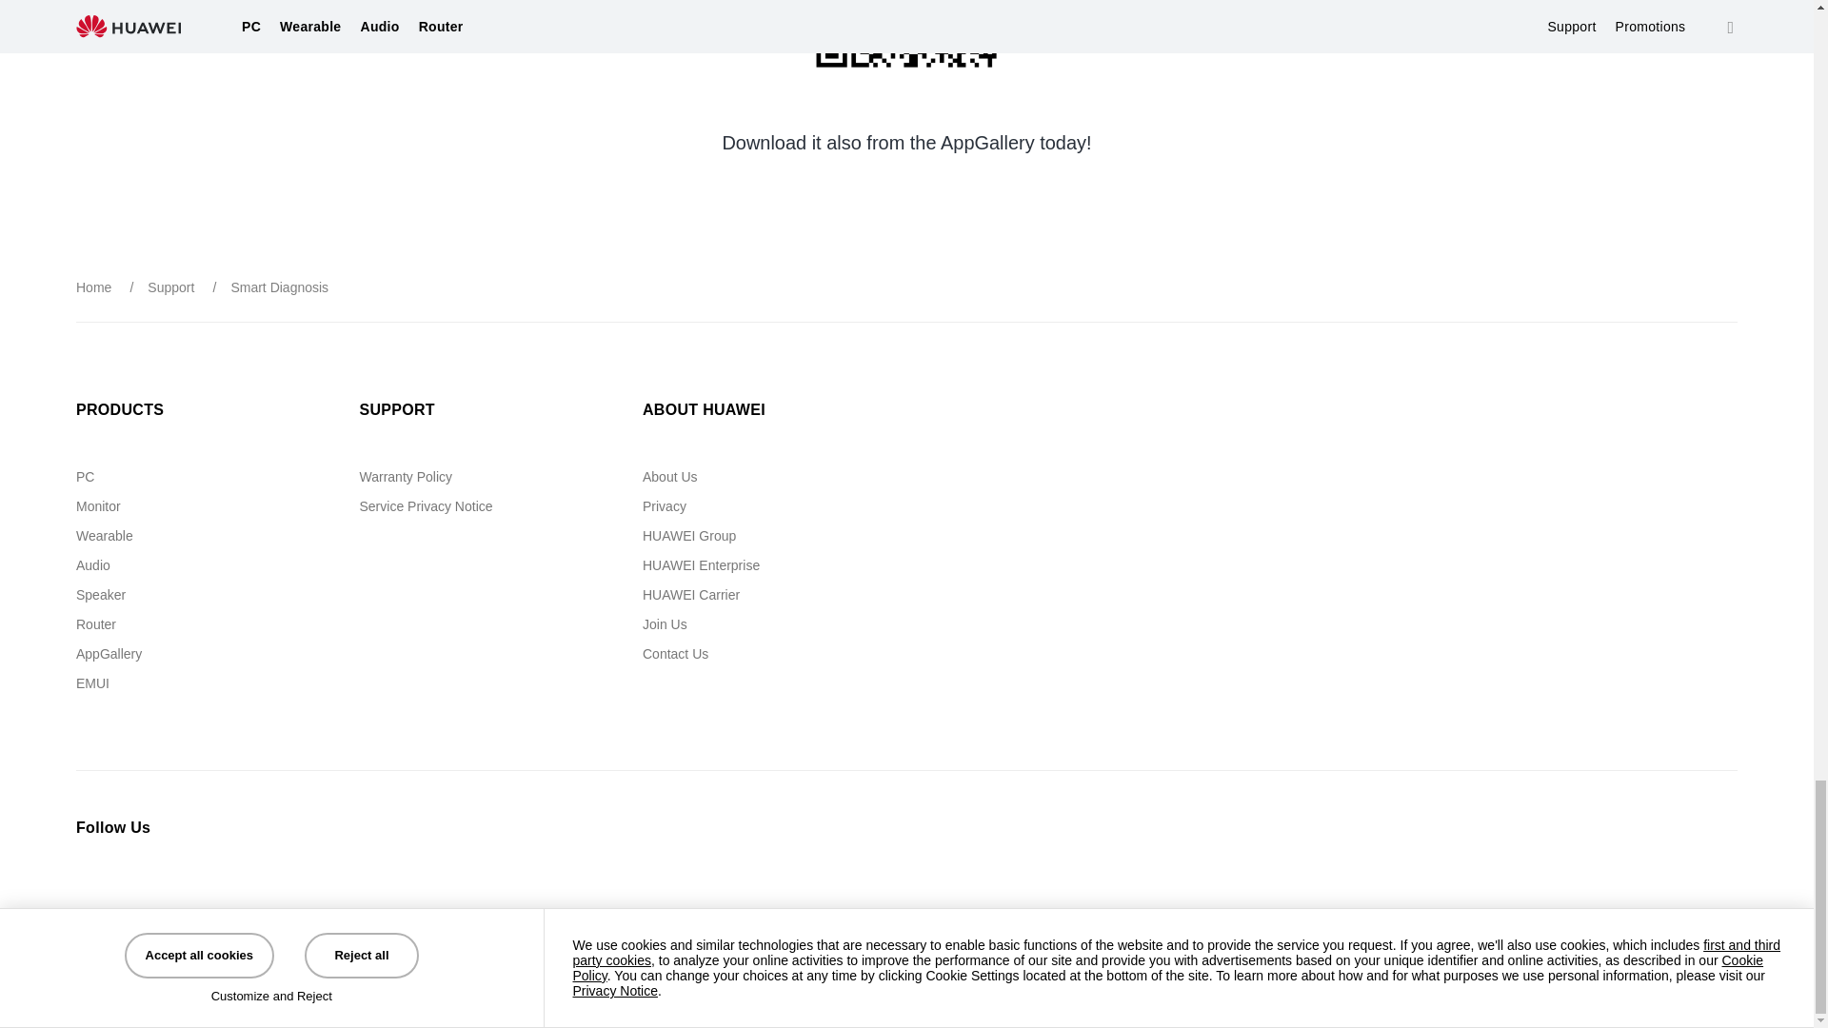  What do you see at coordinates (105, 536) in the screenshot?
I see `Wearable` at bounding box center [105, 536].